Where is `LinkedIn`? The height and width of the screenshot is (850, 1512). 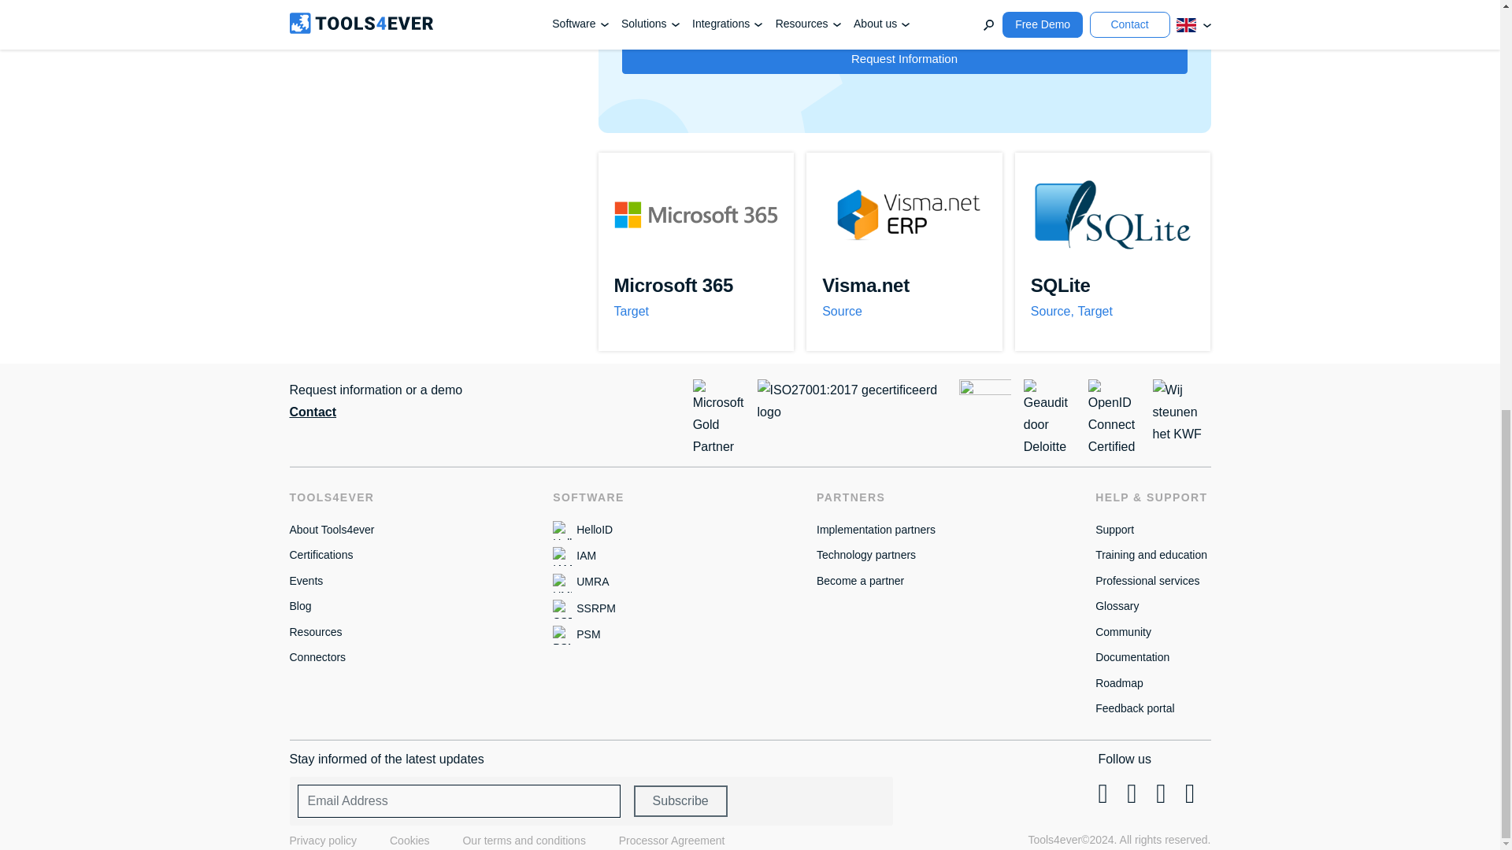
LinkedIn is located at coordinates (1189, 793).